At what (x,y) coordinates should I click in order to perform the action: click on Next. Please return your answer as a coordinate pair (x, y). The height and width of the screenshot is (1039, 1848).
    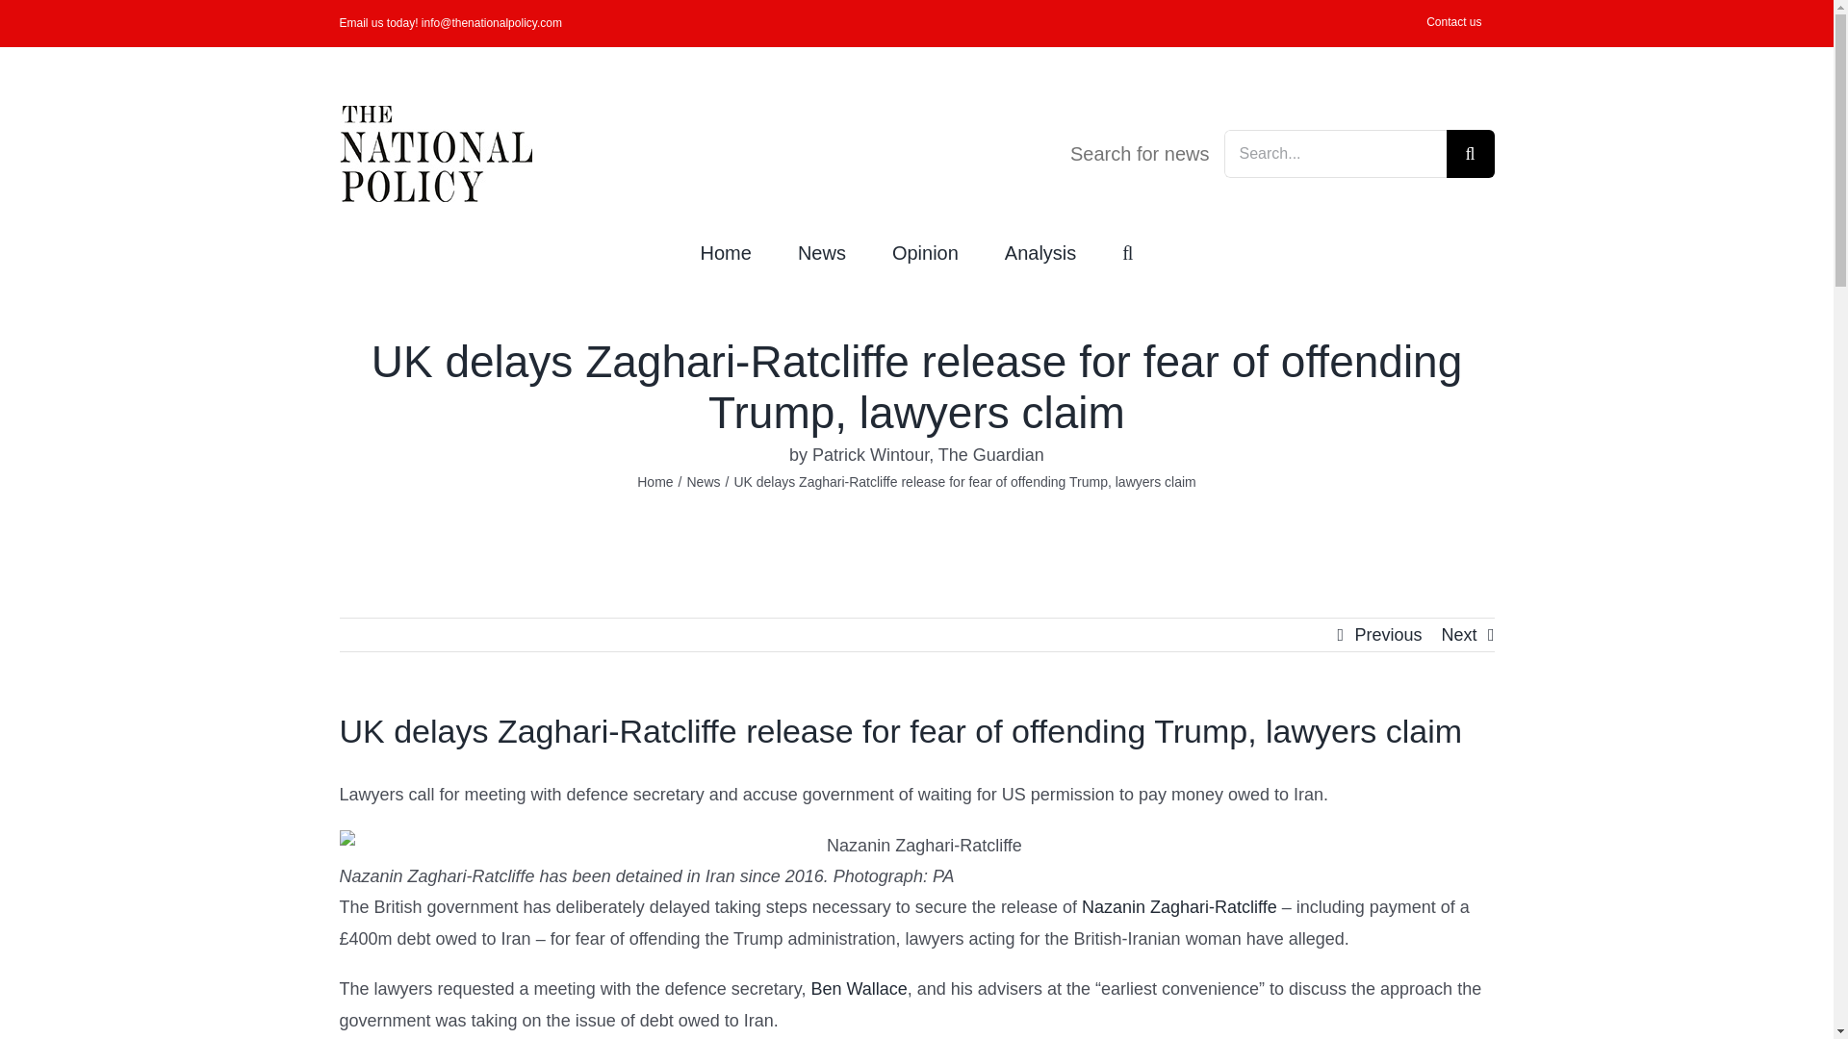
    Looking at the image, I should click on (1459, 635).